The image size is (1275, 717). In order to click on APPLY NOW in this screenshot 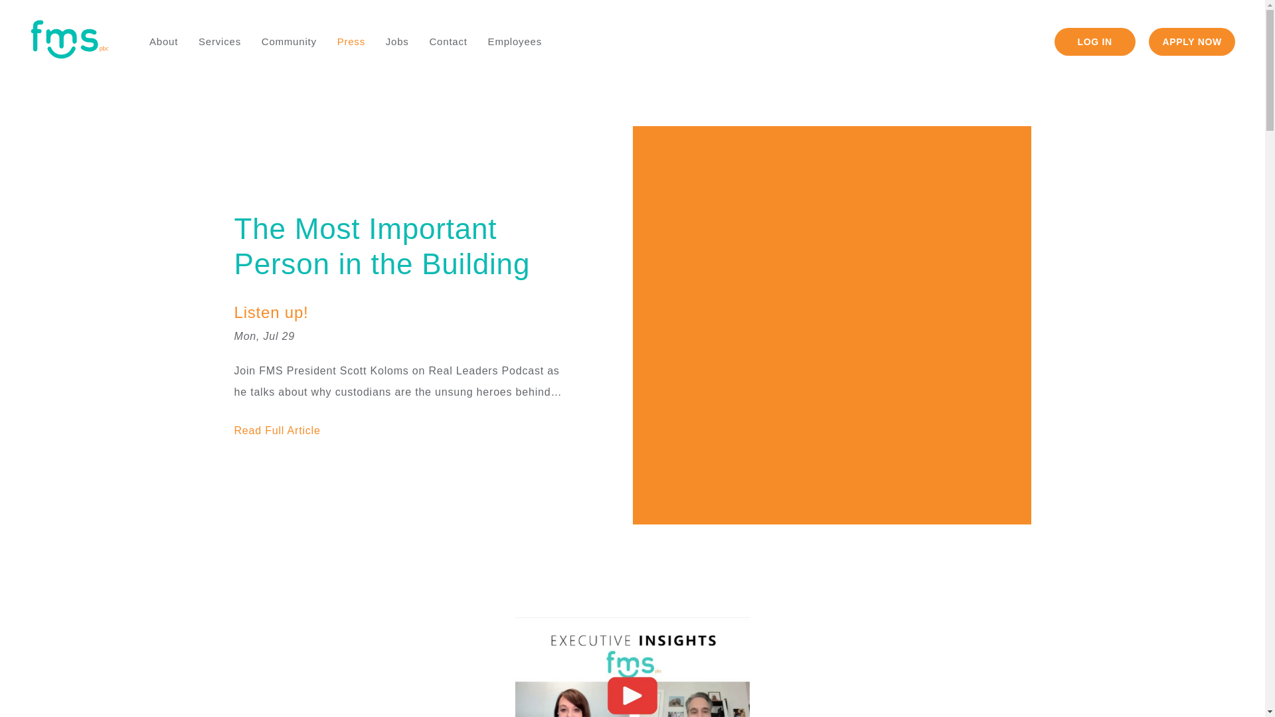, I will do `click(1191, 42)`.